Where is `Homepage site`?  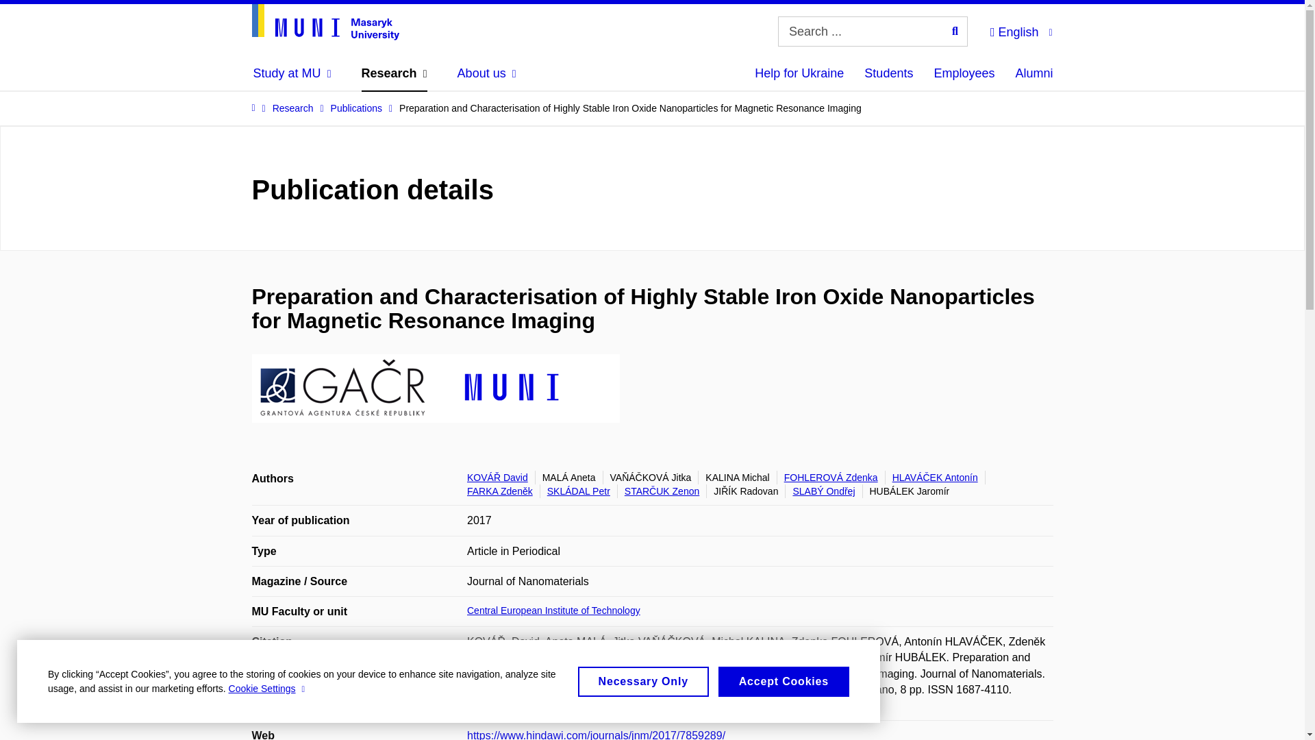 Homepage site is located at coordinates (326, 22).